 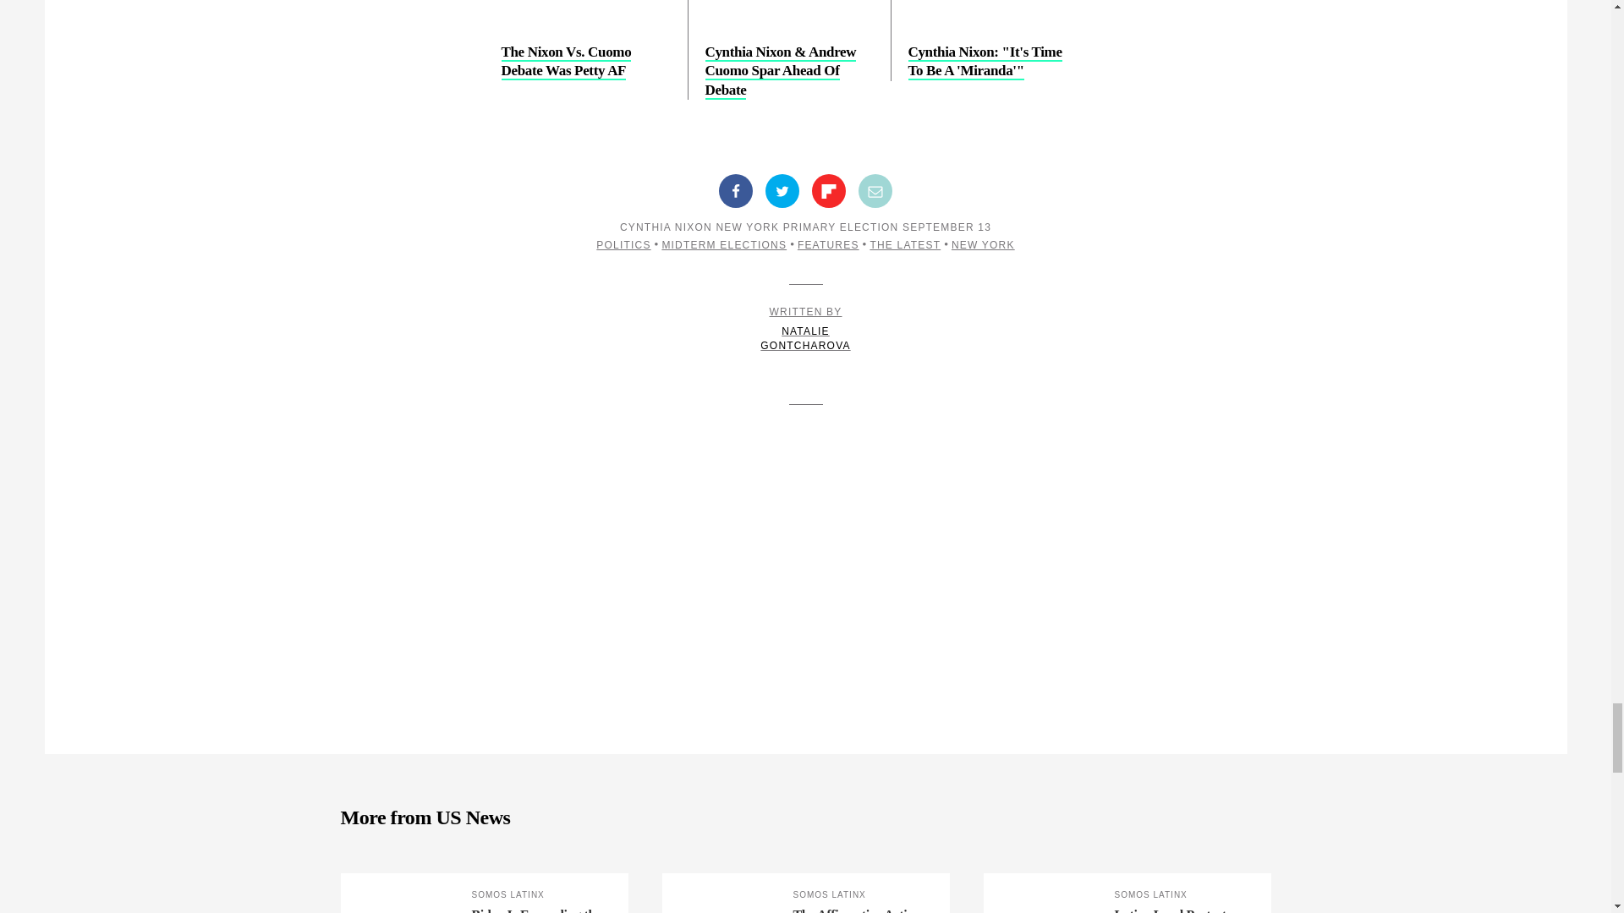 What do you see at coordinates (829, 191) in the screenshot?
I see `Share on Flipboard` at bounding box center [829, 191].